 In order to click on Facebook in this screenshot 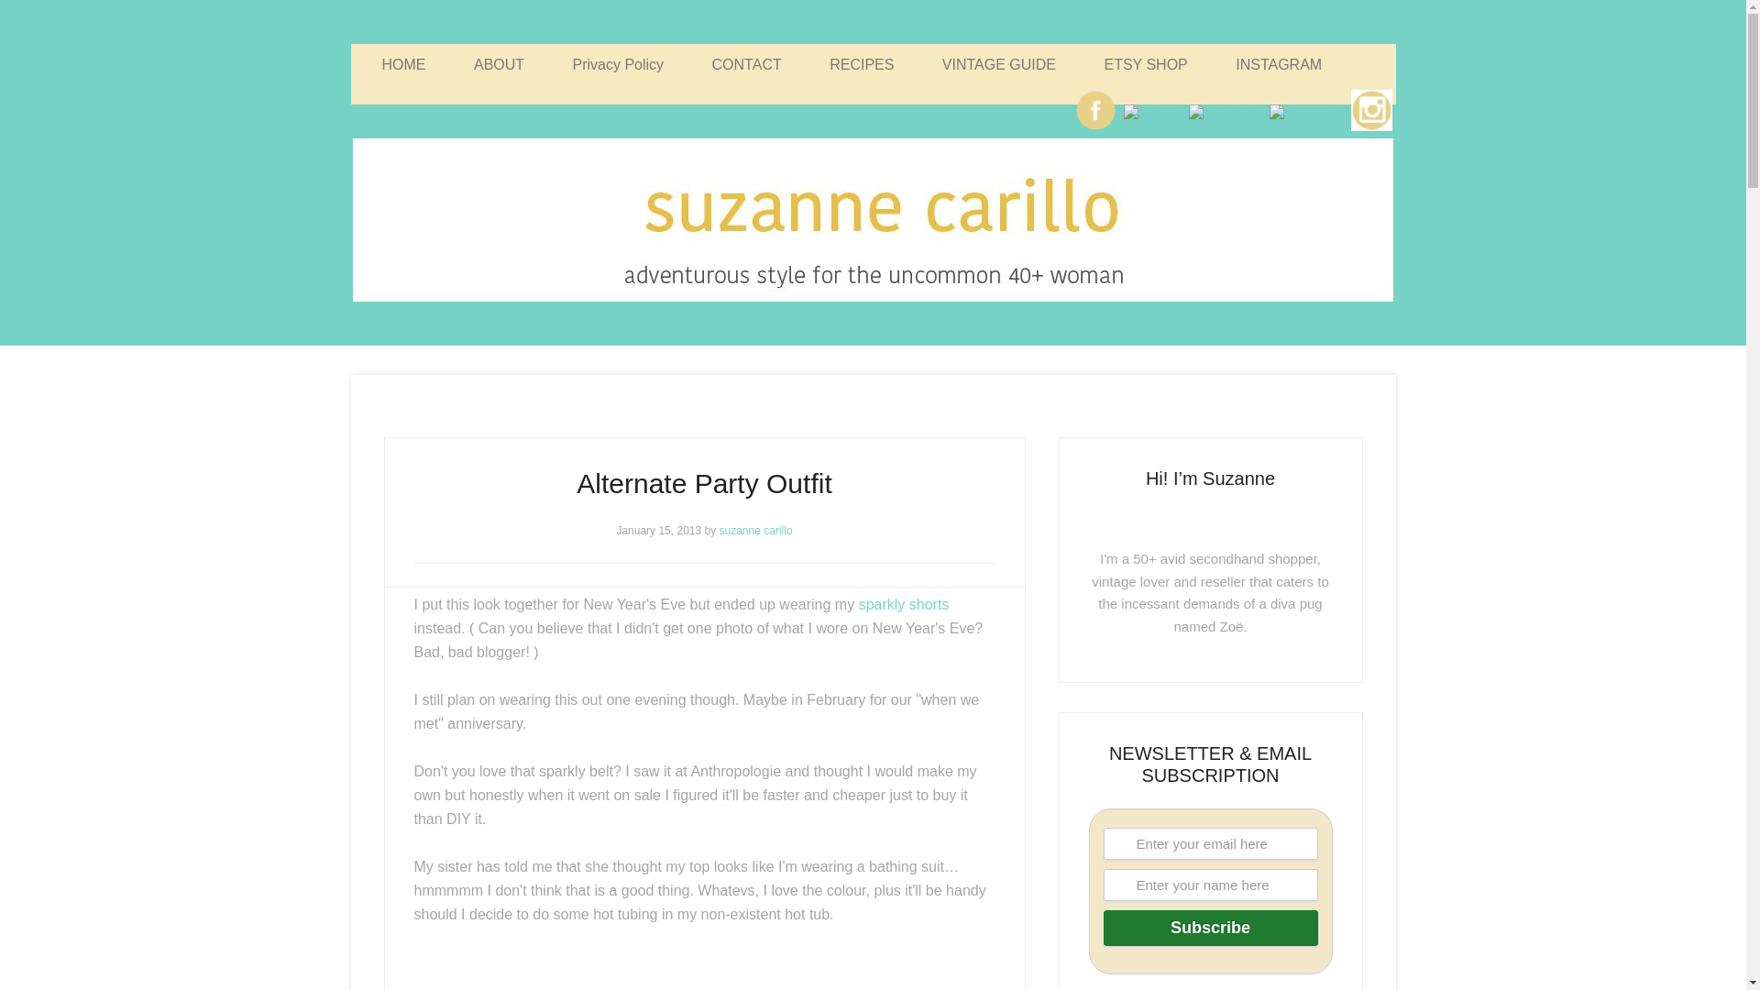, I will do `click(1095, 129)`.